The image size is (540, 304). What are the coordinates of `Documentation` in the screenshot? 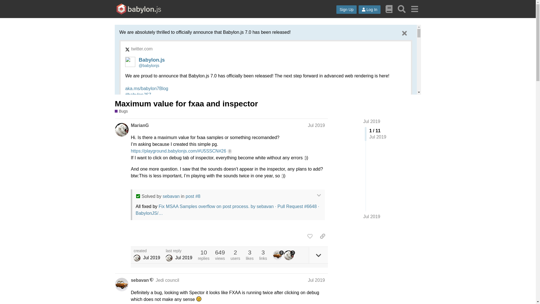 It's located at (389, 9).